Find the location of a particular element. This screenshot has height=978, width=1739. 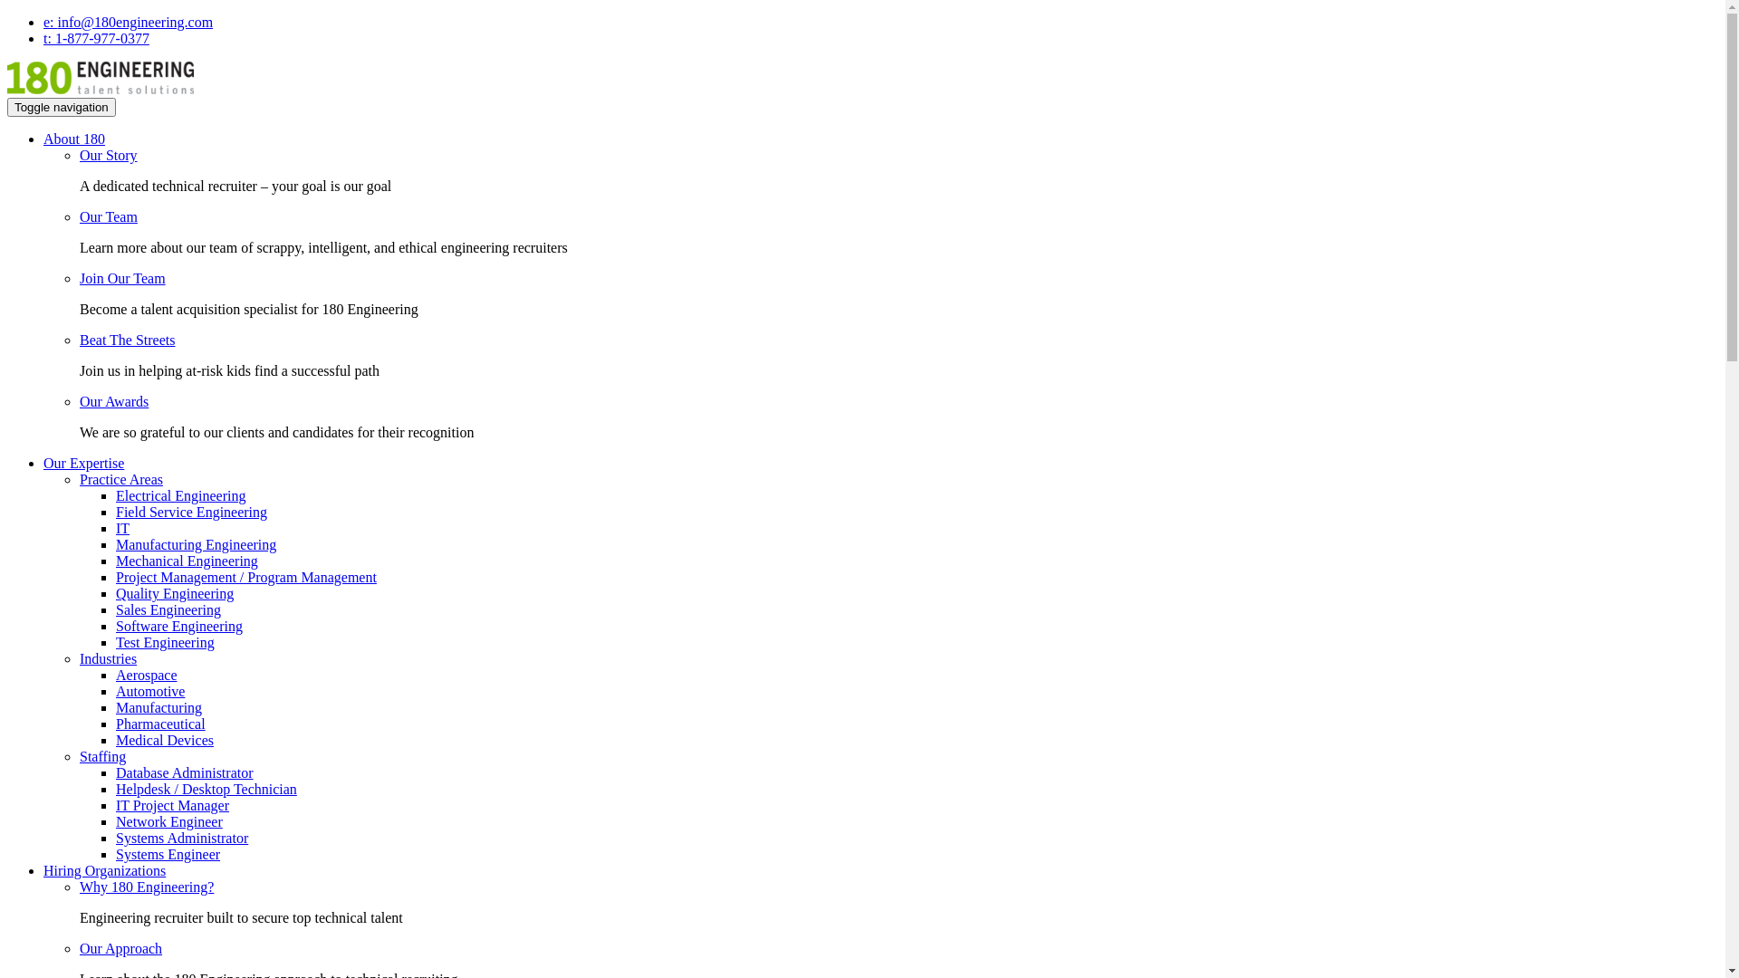

Hiring Organizations is located at coordinates (105, 871).